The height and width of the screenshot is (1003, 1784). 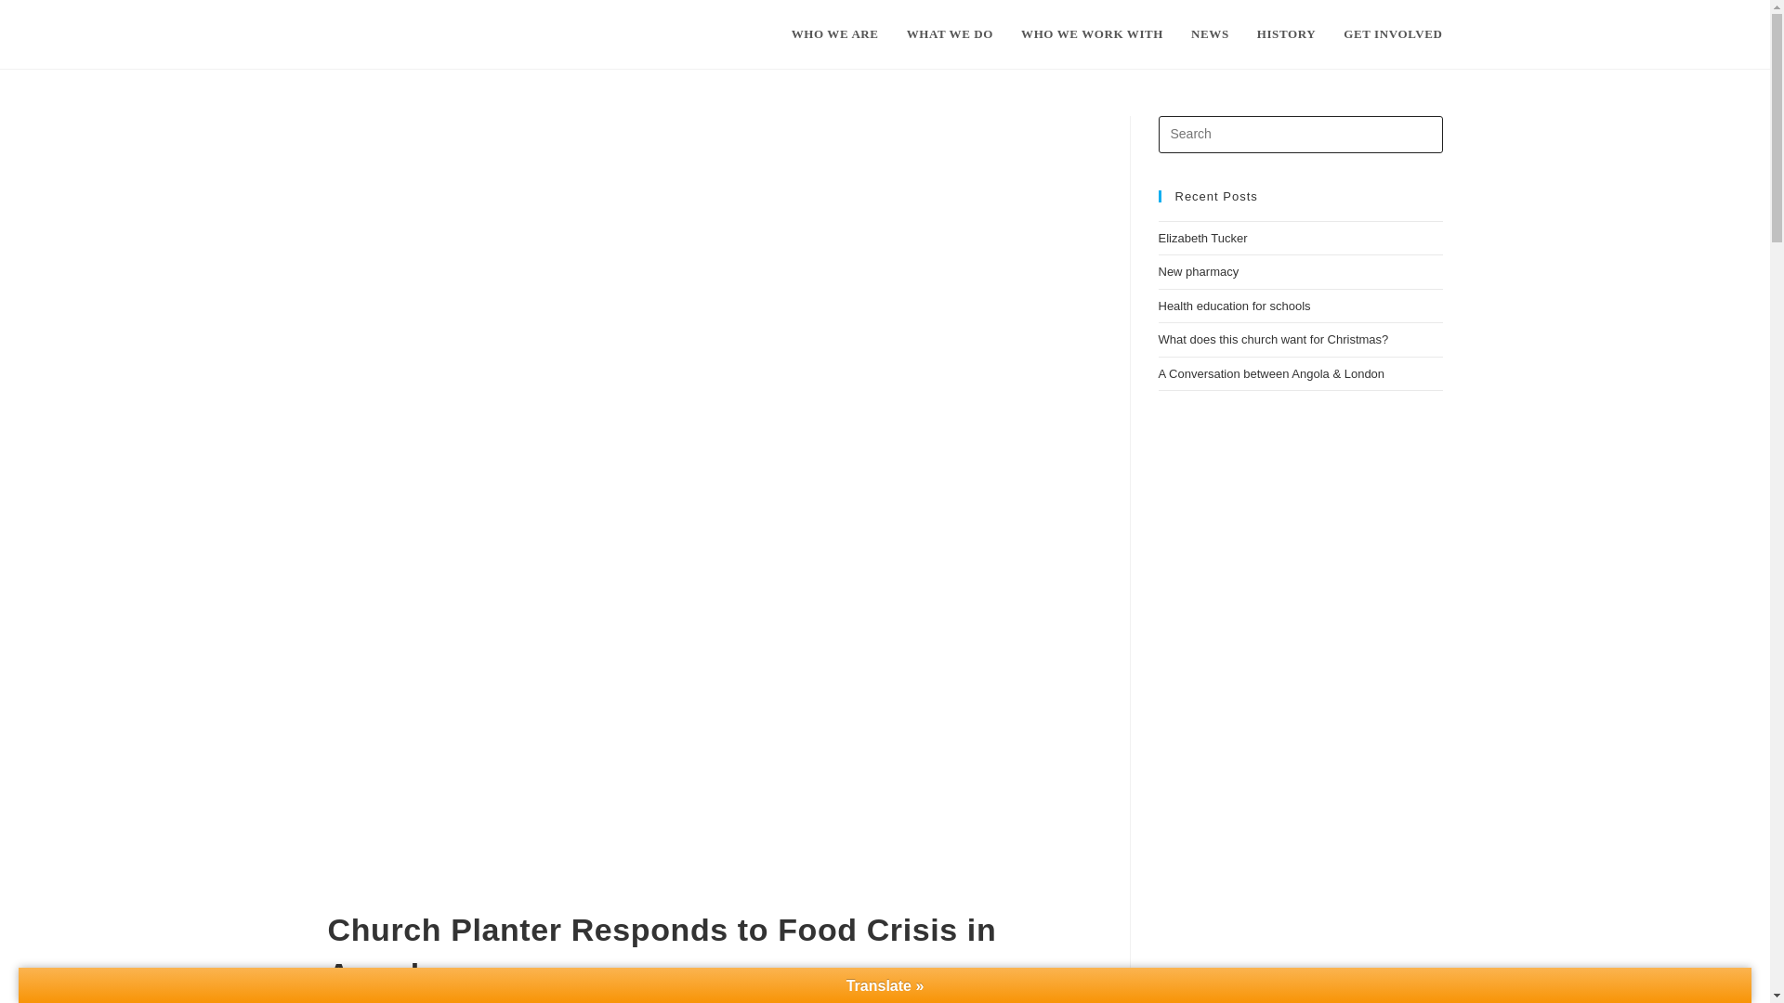 I want to click on GET INVOLVED, so click(x=1392, y=34).